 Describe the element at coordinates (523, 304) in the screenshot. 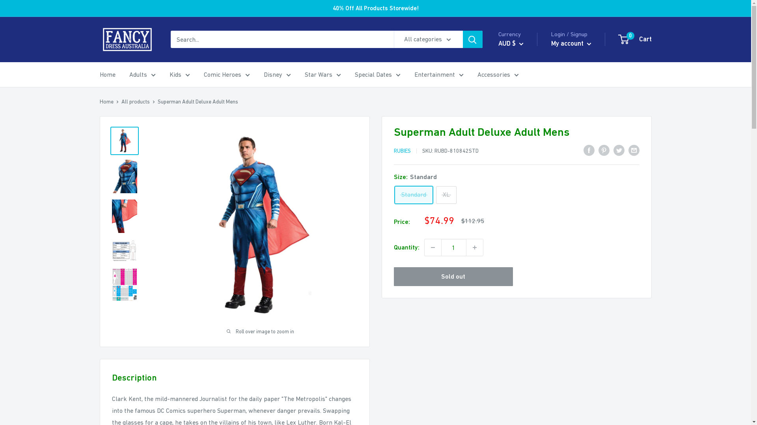

I see `BOB` at that location.